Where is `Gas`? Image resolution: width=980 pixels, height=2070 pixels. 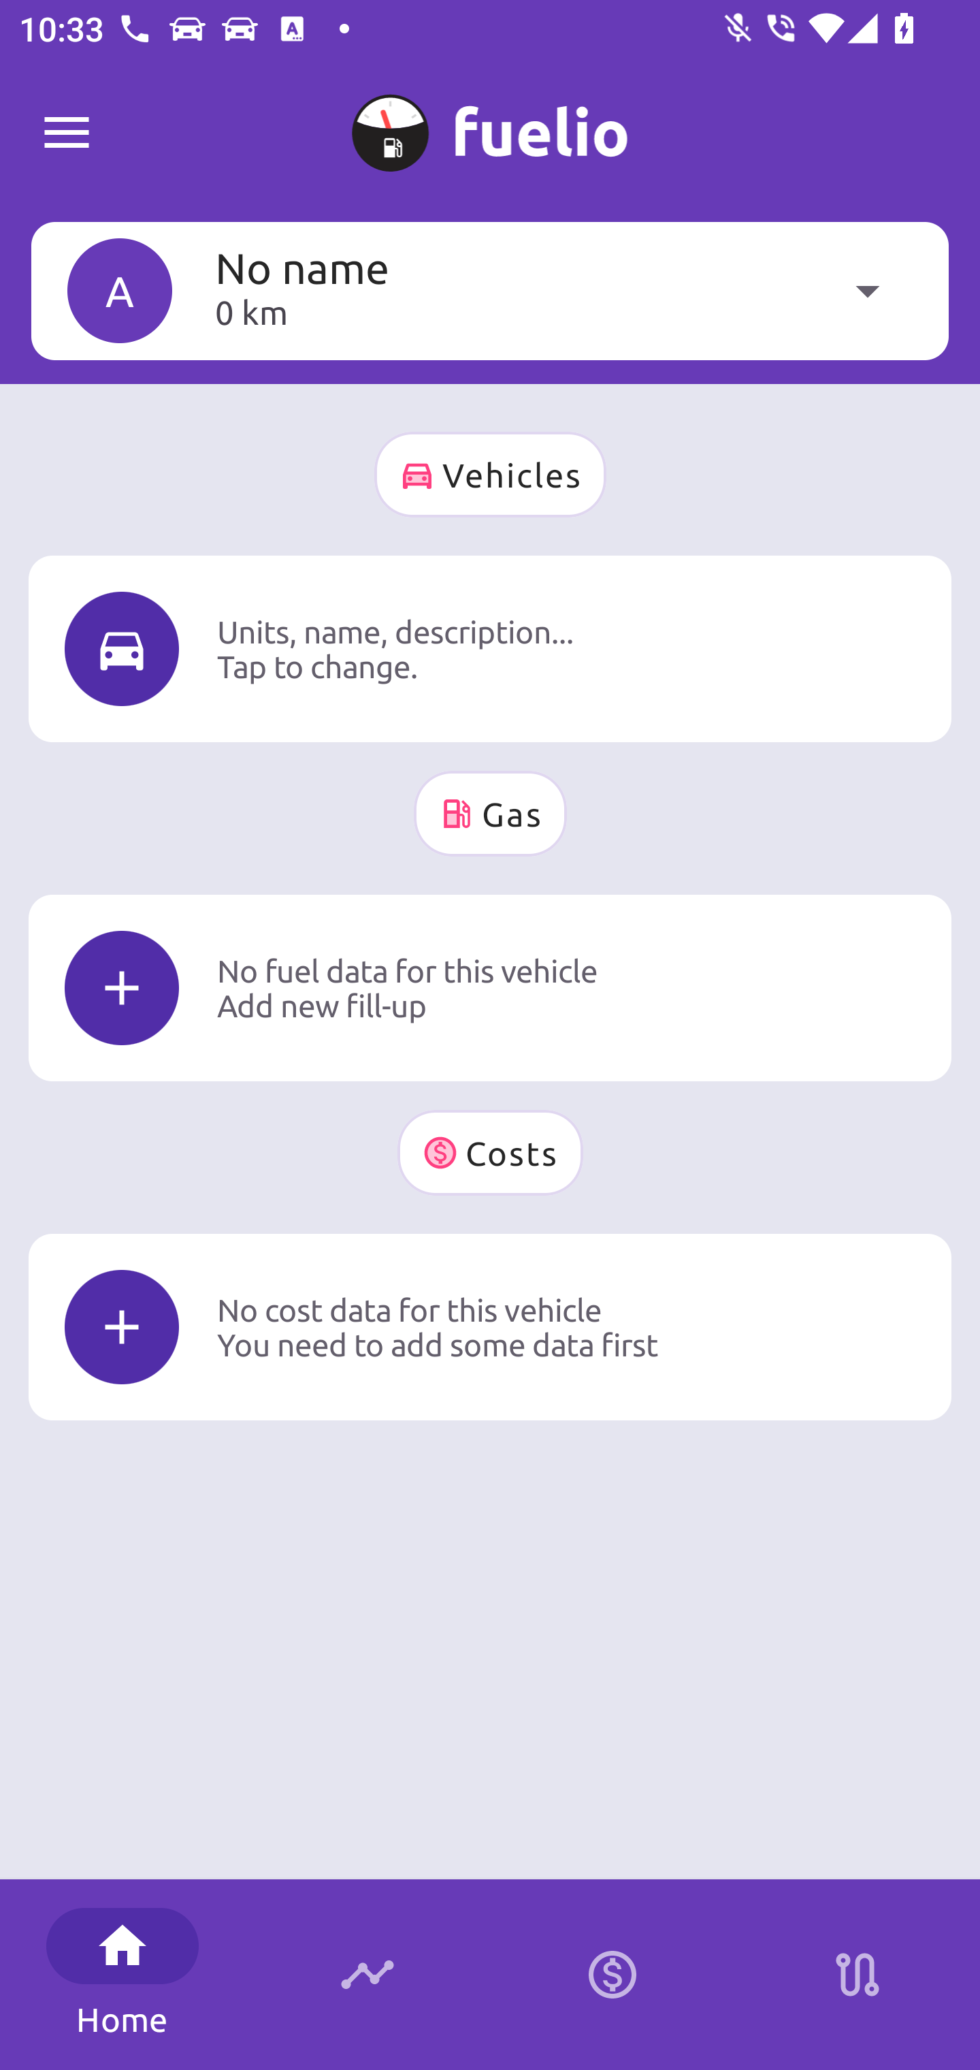
Gas is located at coordinates (490, 813).